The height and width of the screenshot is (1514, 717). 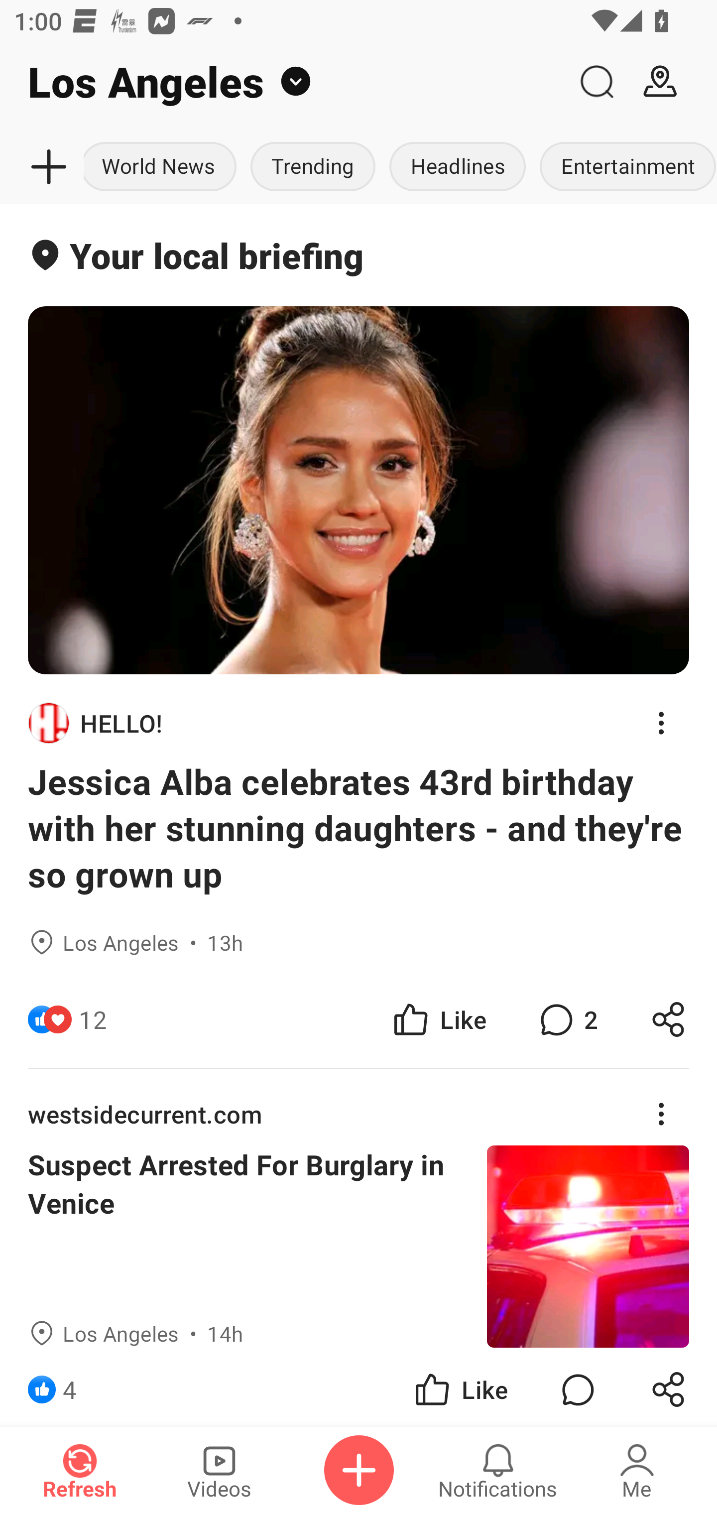 What do you see at coordinates (219, 1470) in the screenshot?
I see `Videos` at bounding box center [219, 1470].